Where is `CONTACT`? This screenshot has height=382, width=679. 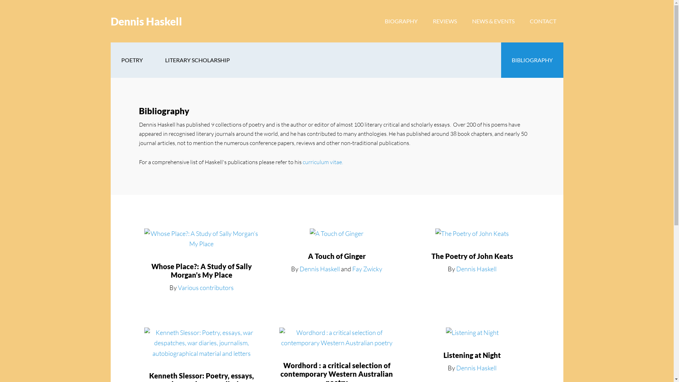
CONTACT is located at coordinates (543, 21).